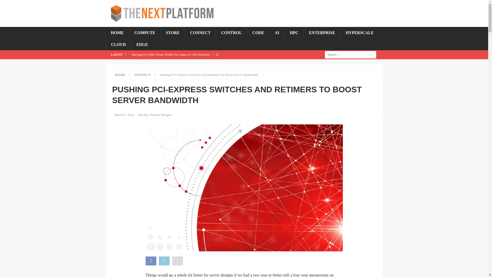 The height and width of the screenshot is (277, 492). I want to click on CONNECT, so click(142, 75).